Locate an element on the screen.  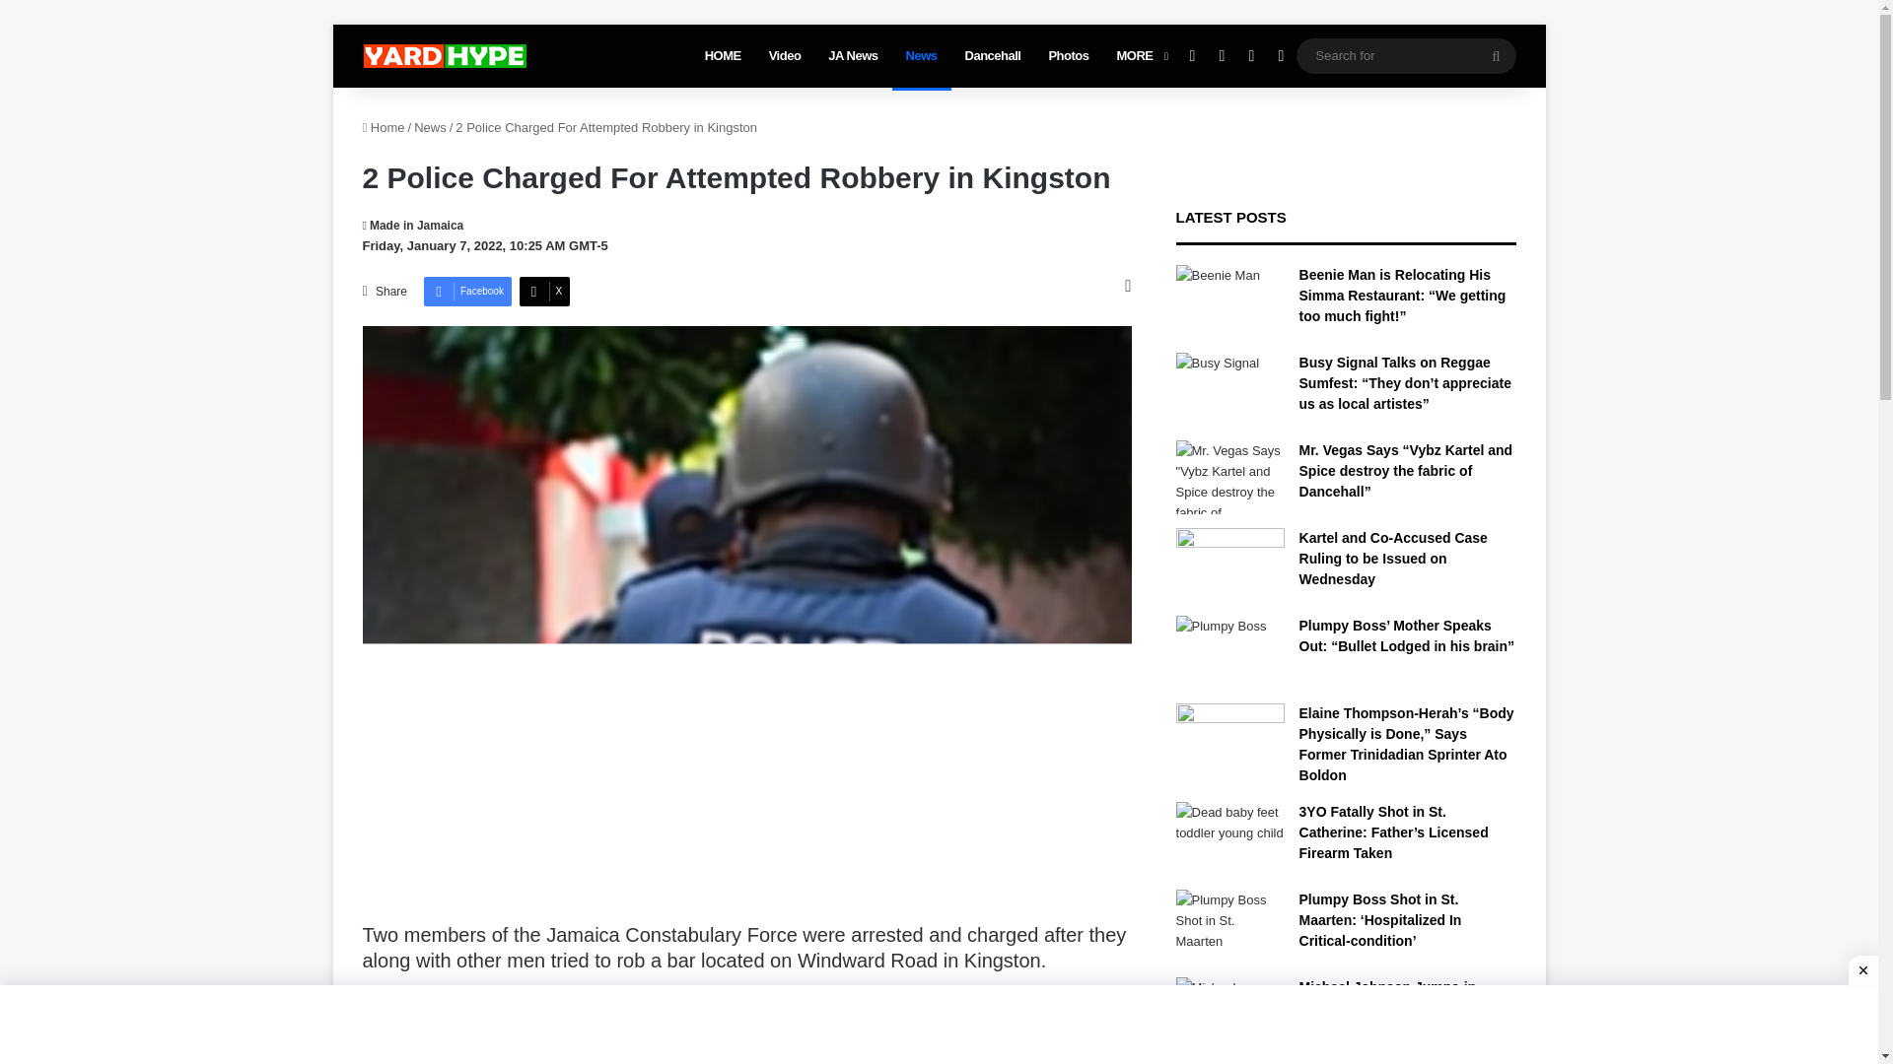
Video is located at coordinates (785, 55).